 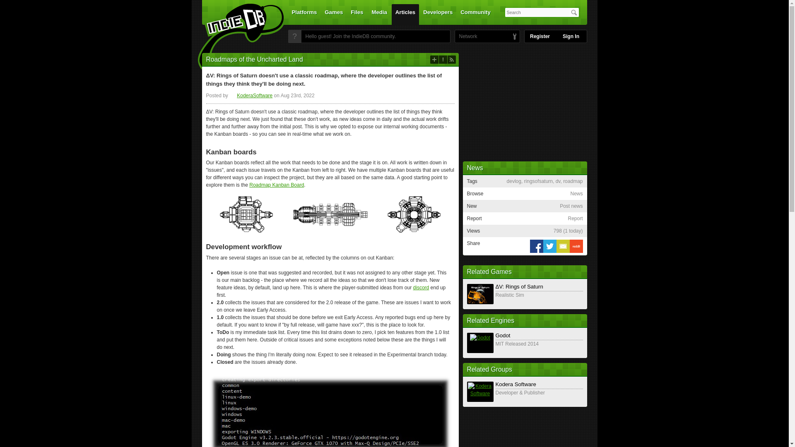 What do you see at coordinates (294, 36) in the screenshot?
I see `Join IndieDB` at bounding box center [294, 36].